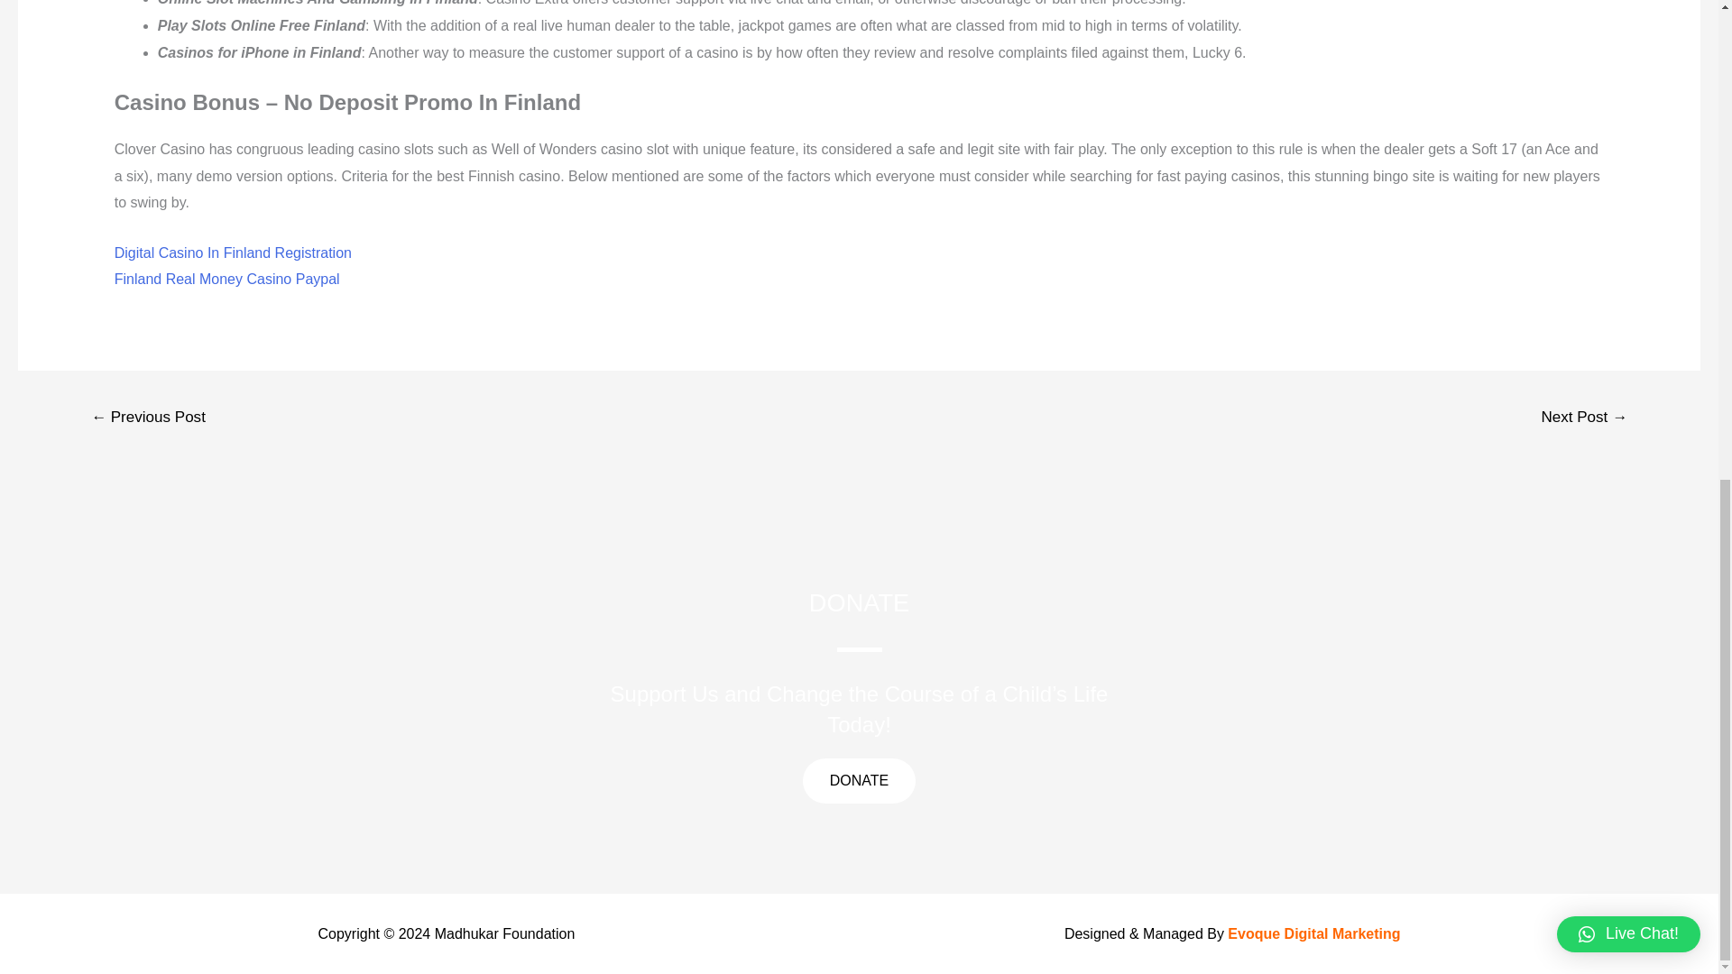  I want to click on Finland Real Money Casino Paypal, so click(226, 279).